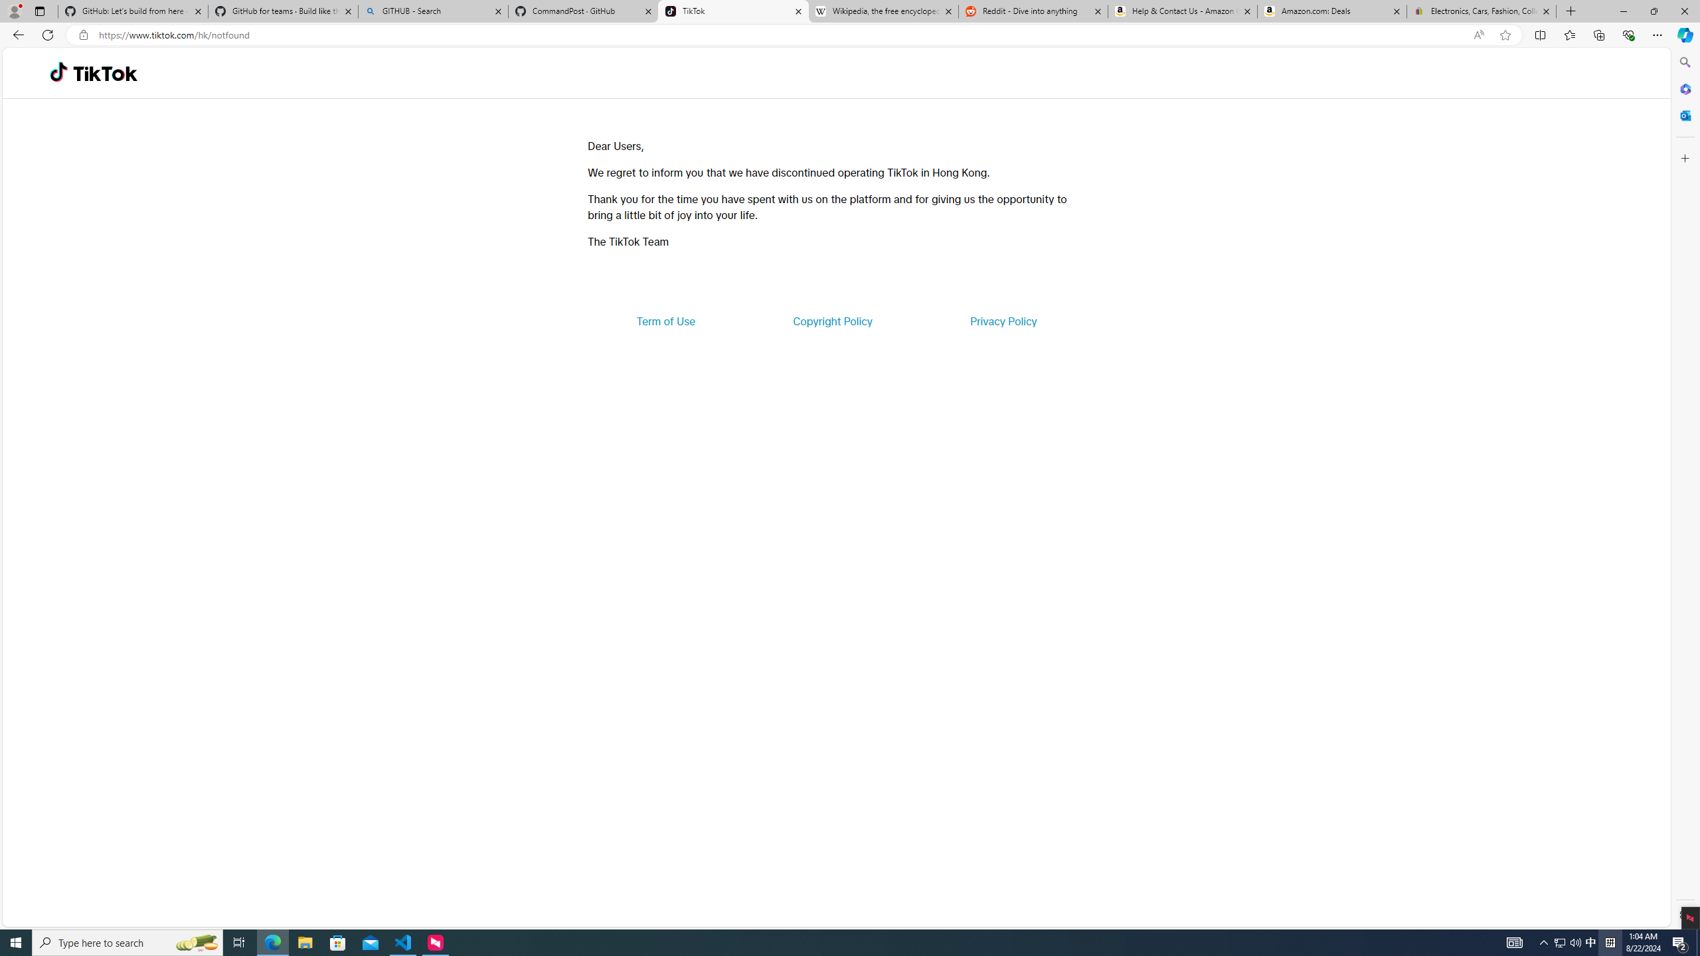 This screenshot has width=1700, height=956. I want to click on Amazon.com: Deals, so click(1332, 11).